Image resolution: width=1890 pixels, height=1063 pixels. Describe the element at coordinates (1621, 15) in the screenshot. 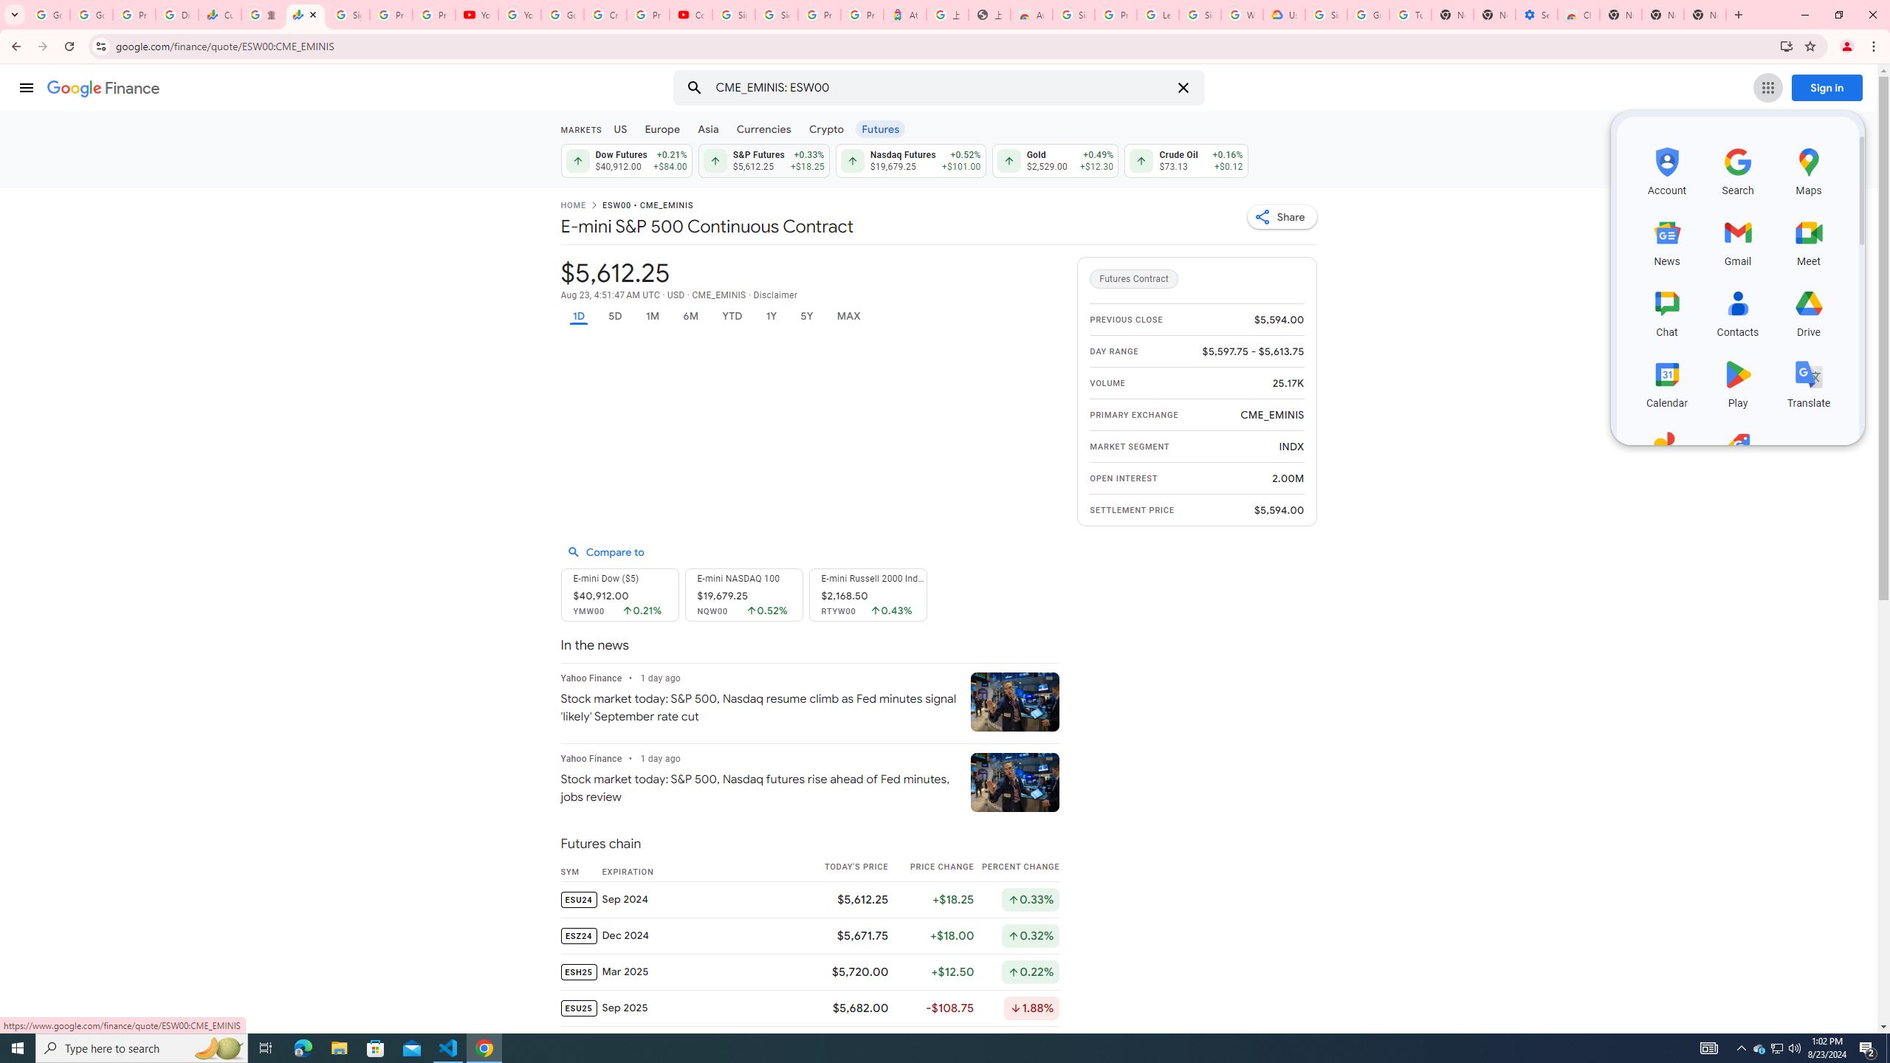

I see `New Tab` at that location.